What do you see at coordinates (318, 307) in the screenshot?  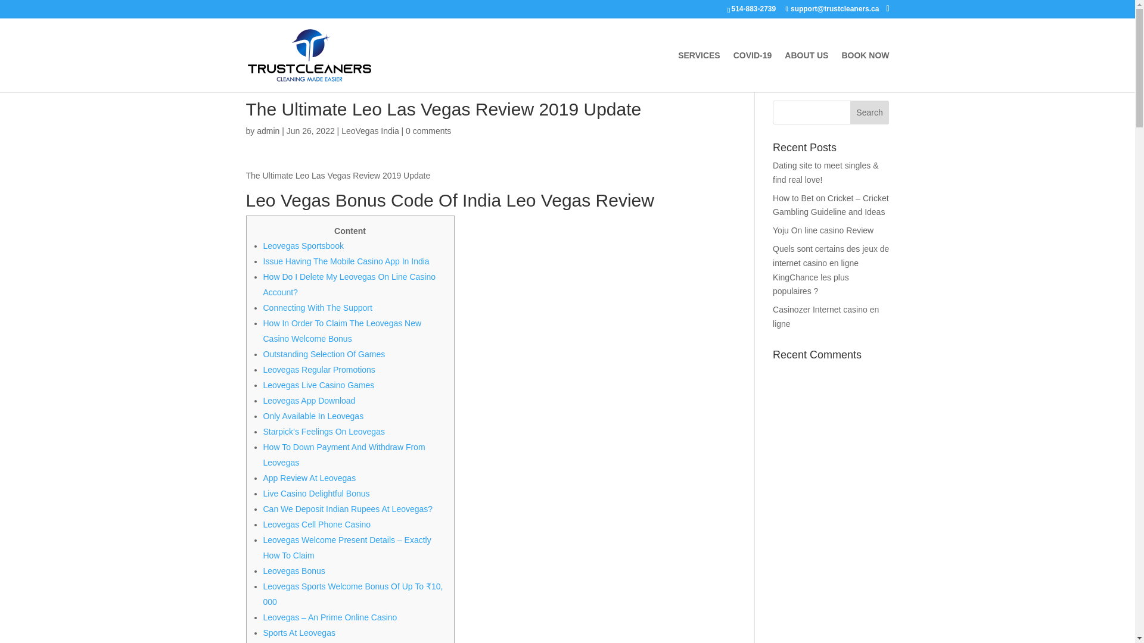 I see `Connecting With The Support` at bounding box center [318, 307].